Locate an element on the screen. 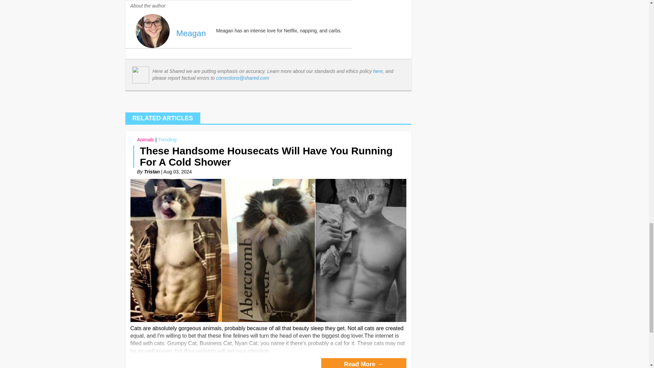 Image resolution: width=654 pixels, height=368 pixels. here is located at coordinates (378, 71).